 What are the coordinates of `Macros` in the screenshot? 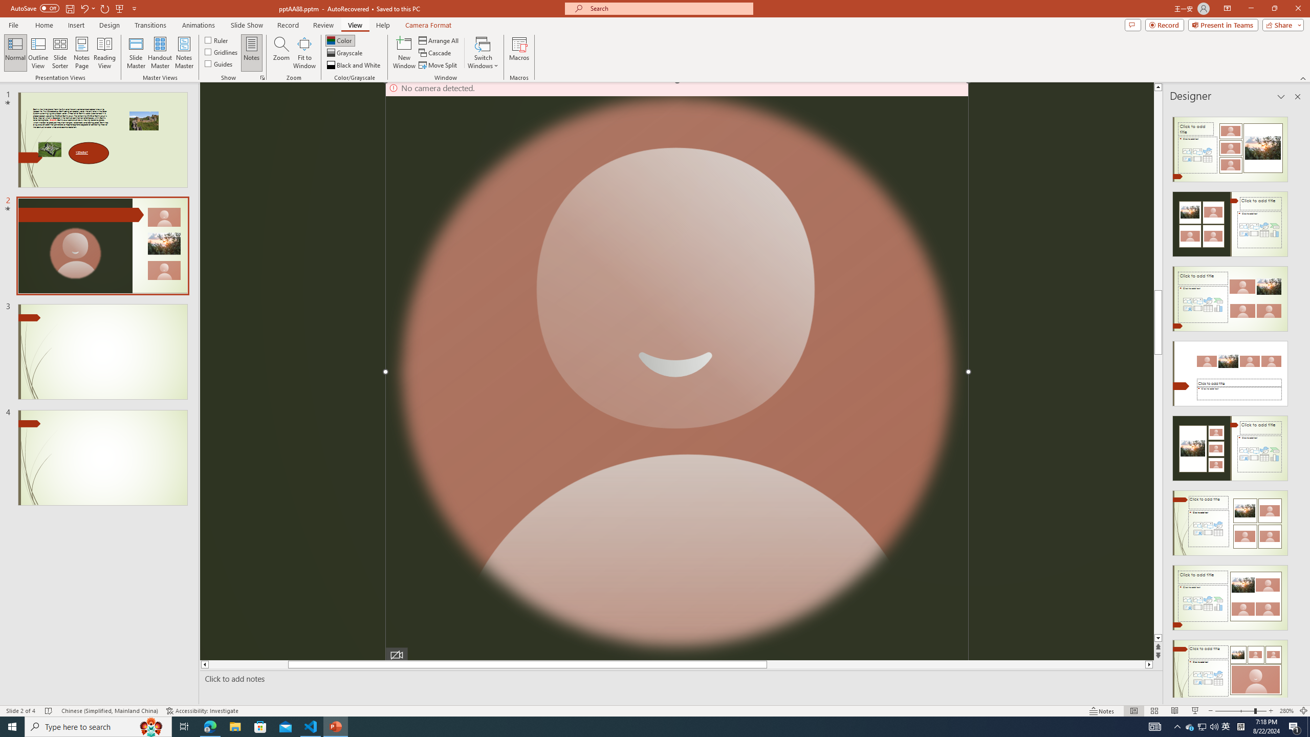 It's located at (519, 53).